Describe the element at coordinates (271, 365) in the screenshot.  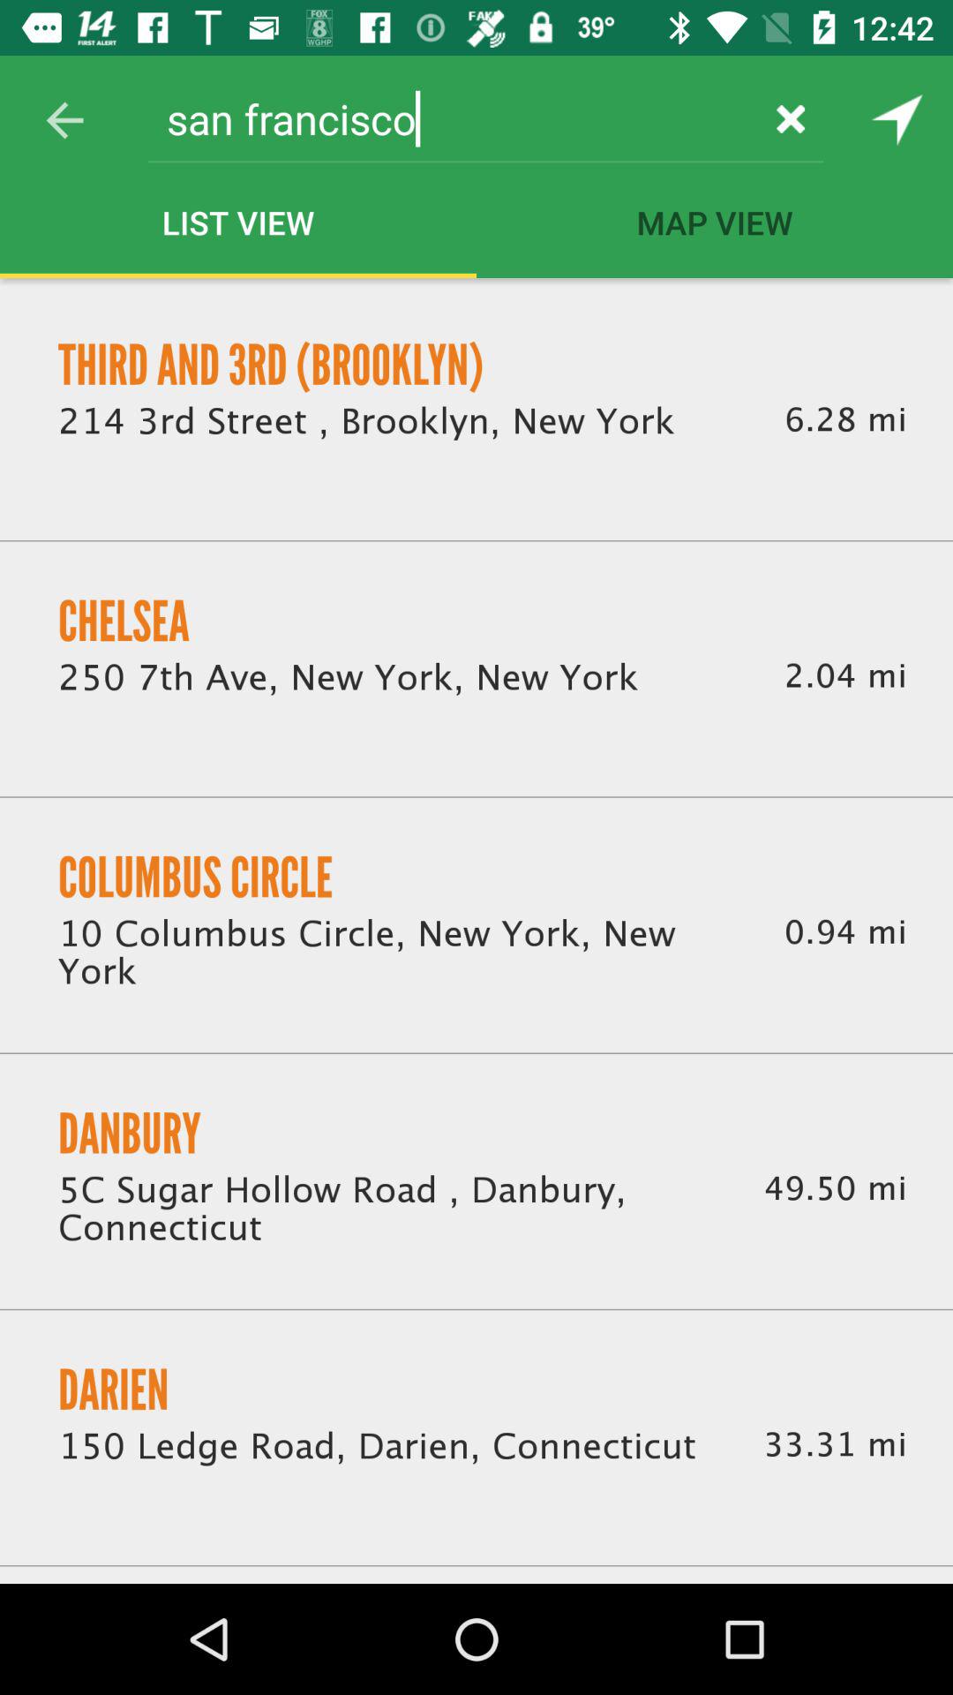
I see `launch item above the 214 3rd street` at that location.